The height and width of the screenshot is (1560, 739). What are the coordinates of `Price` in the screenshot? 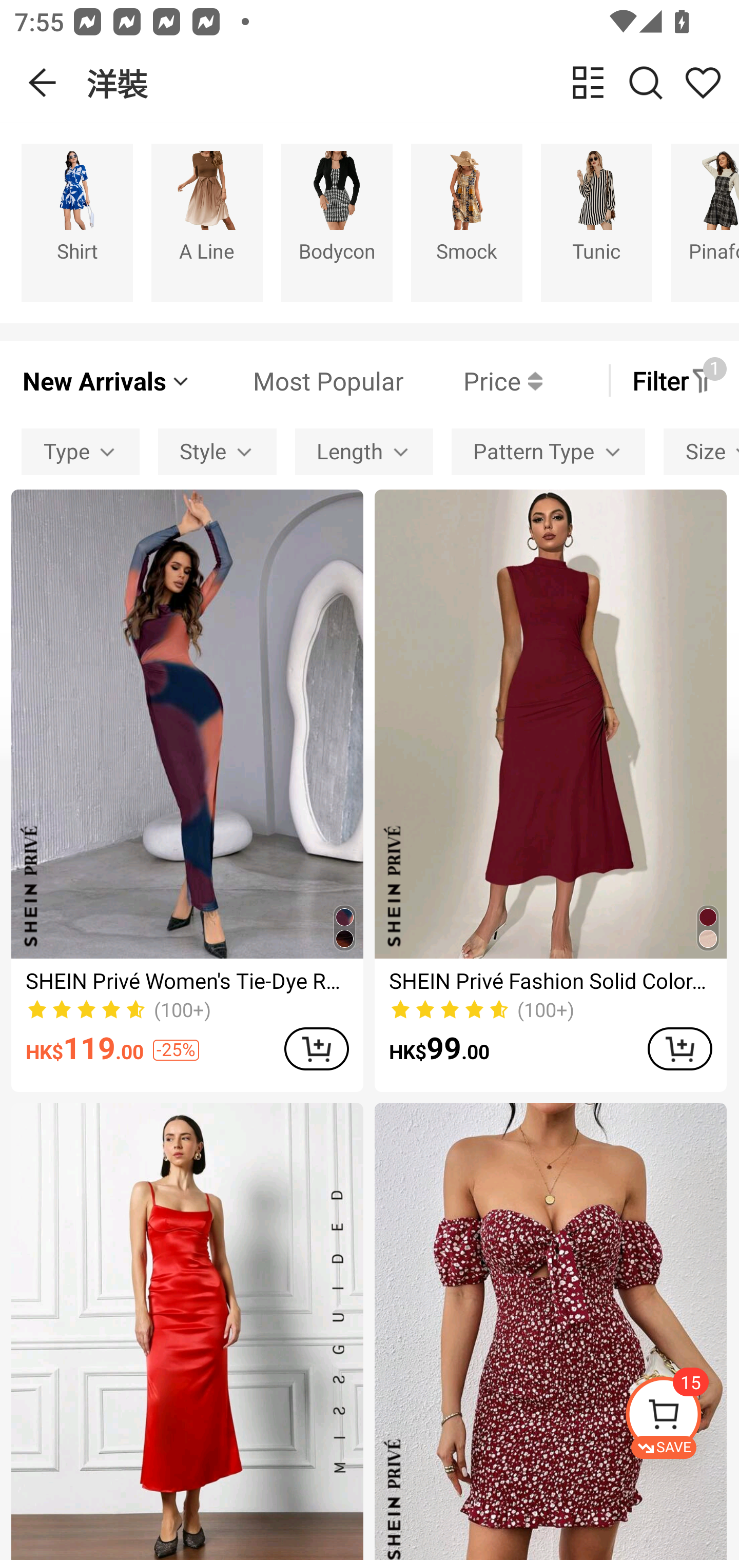 It's located at (473, 380).